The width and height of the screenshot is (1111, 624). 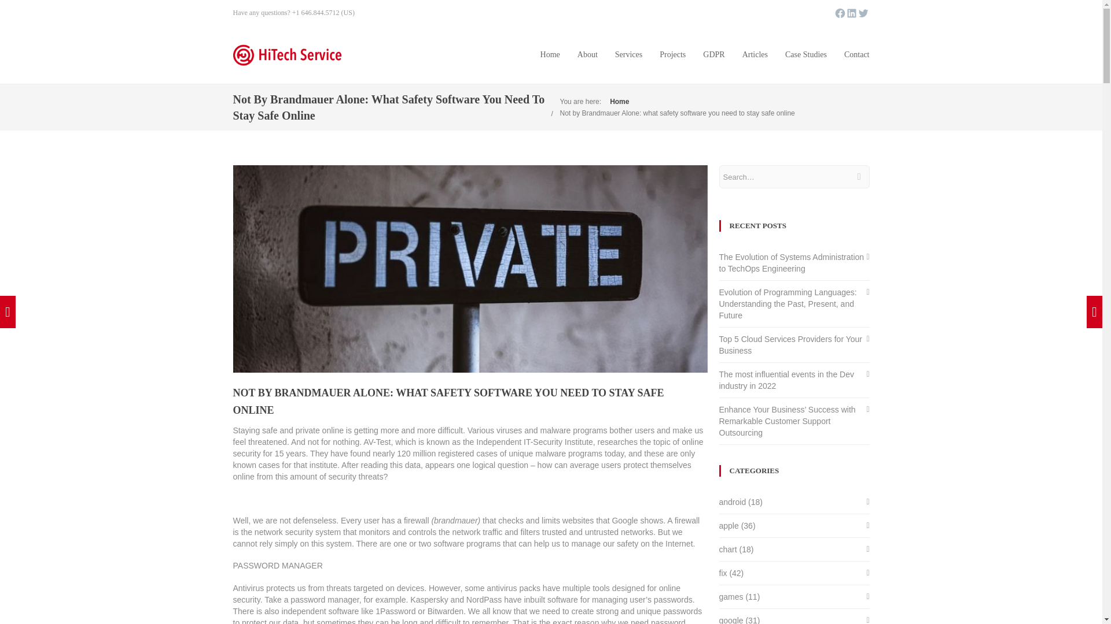 What do you see at coordinates (619, 101) in the screenshot?
I see `Home` at bounding box center [619, 101].